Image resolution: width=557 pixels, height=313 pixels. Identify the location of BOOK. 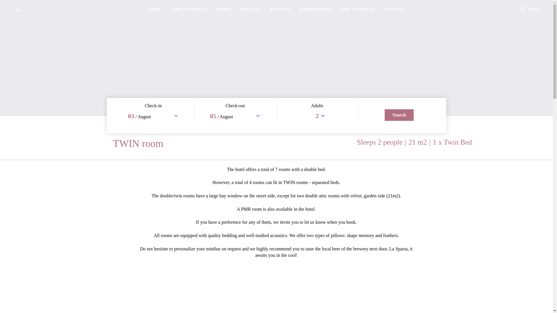
(533, 10).